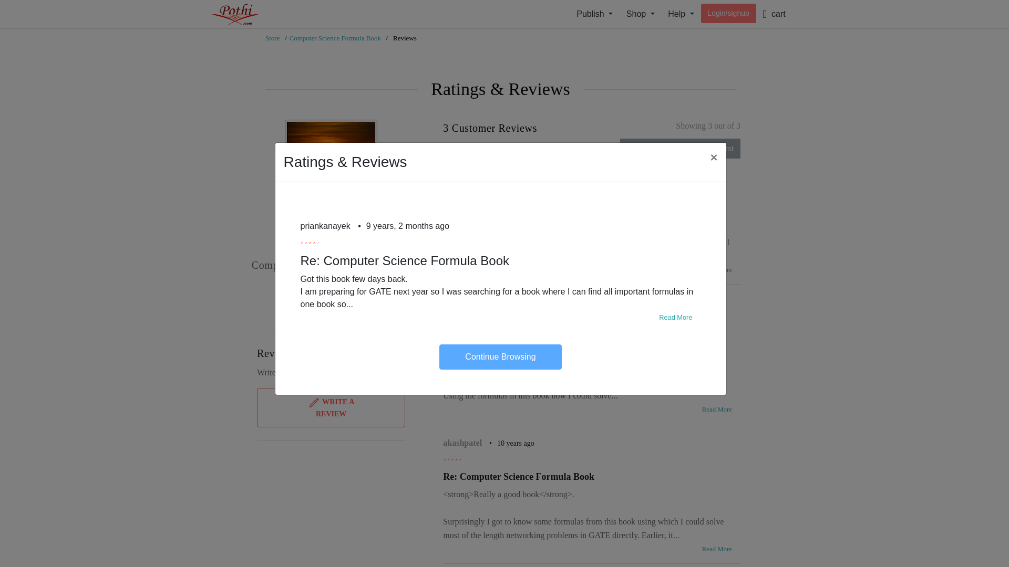 Image resolution: width=1009 pixels, height=567 pixels. What do you see at coordinates (594, 14) in the screenshot?
I see `Publish` at bounding box center [594, 14].